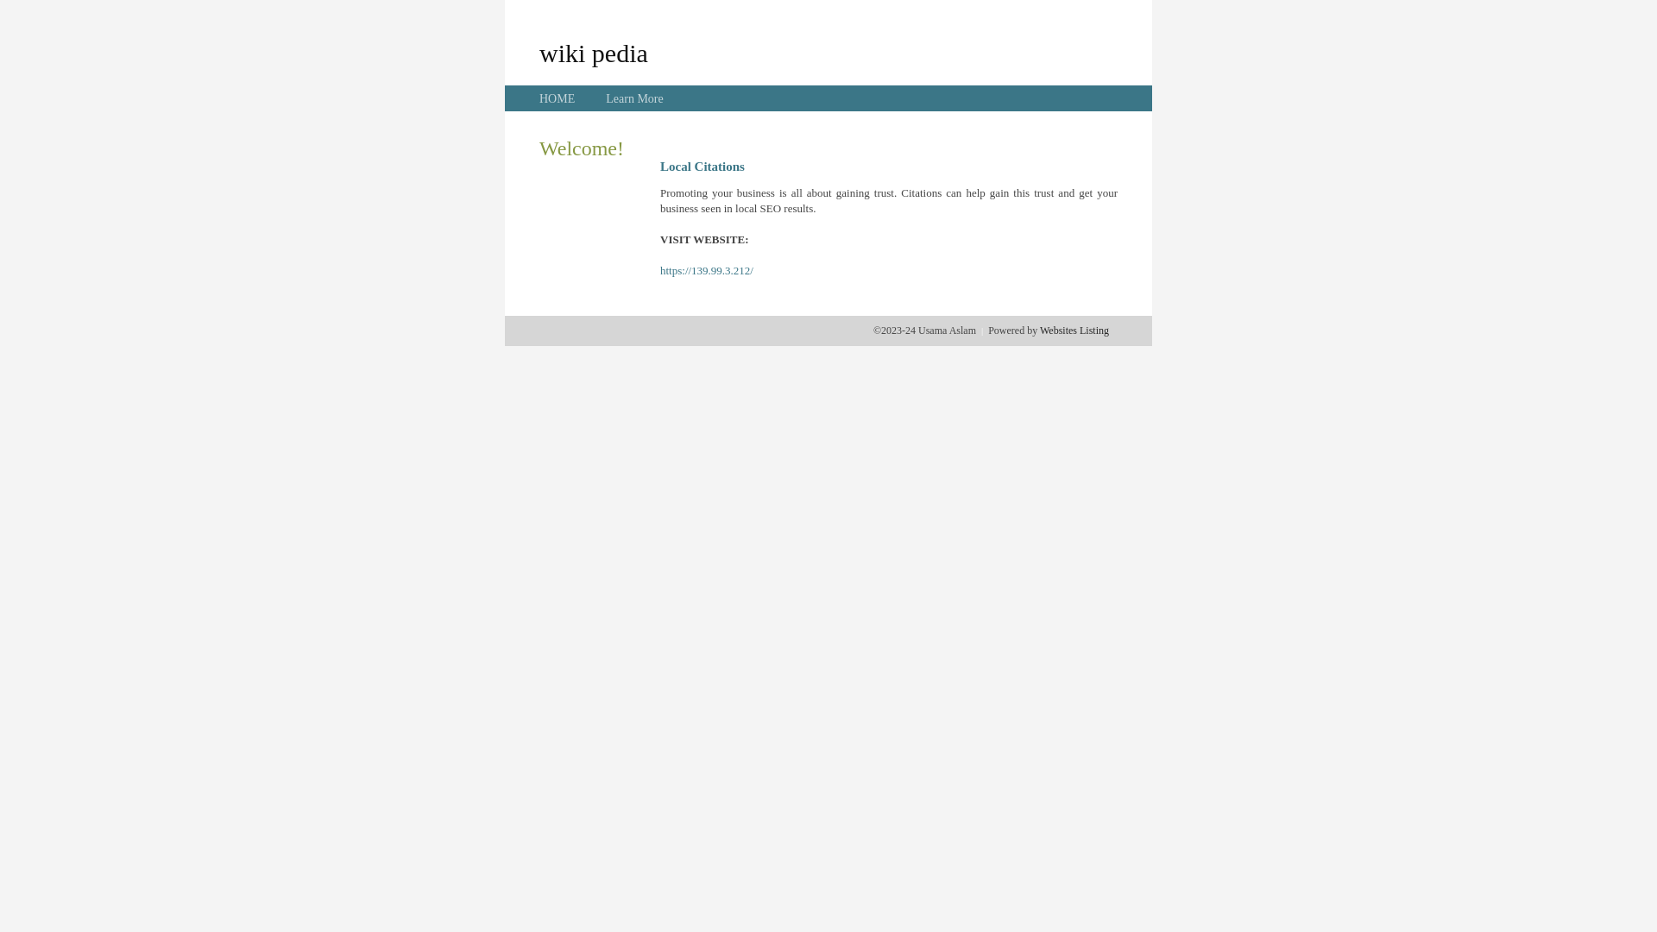 This screenshot has height=932, width=1657. Describe the element at coordinates (594, 53) in the screenshot. I see `wiki pedia` at that location.